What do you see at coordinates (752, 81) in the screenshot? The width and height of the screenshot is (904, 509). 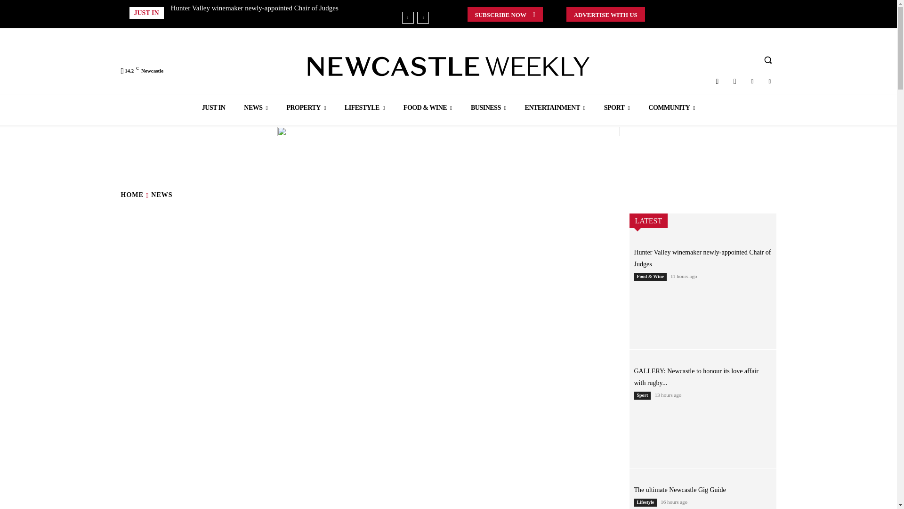 I see `Twitter` at bounding box center [752, 81].